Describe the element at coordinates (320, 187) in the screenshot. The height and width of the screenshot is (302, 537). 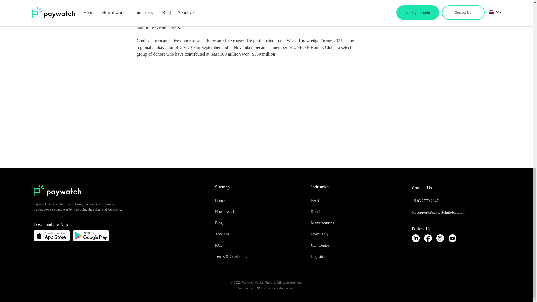
I see `Industries` at that location.